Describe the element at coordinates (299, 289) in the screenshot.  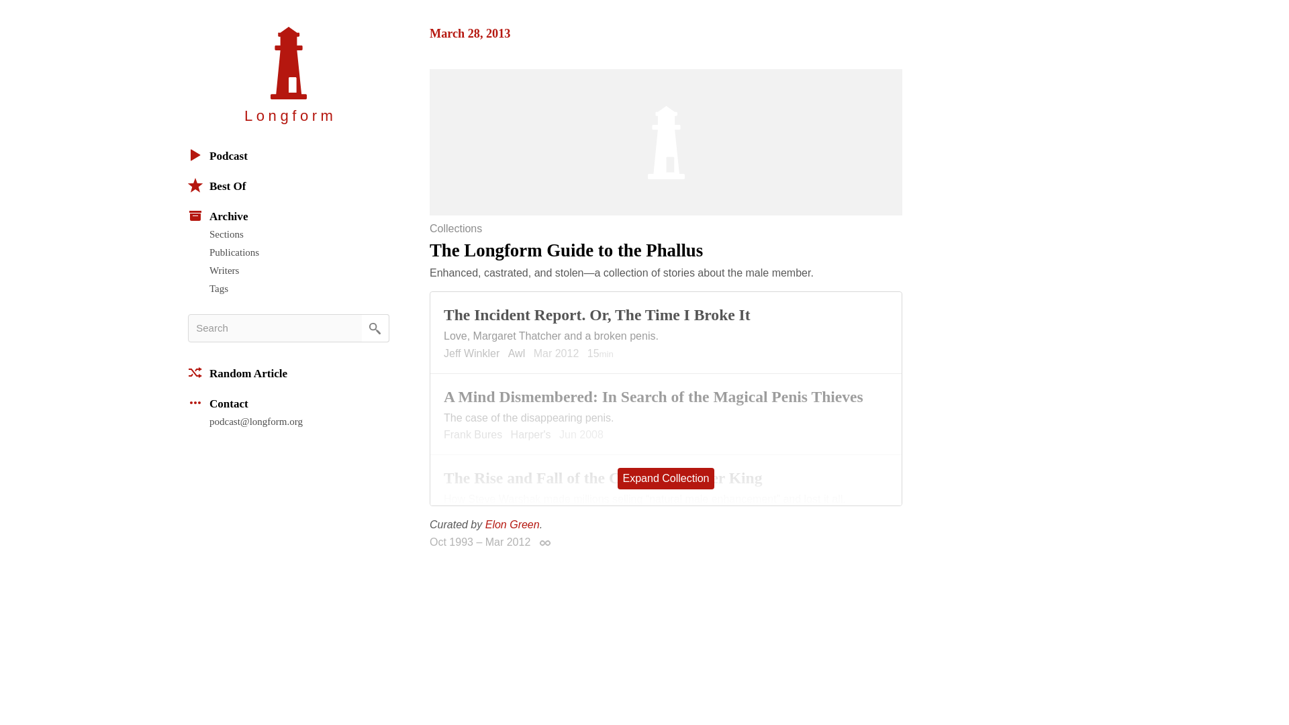
I see `Tags` at that location.